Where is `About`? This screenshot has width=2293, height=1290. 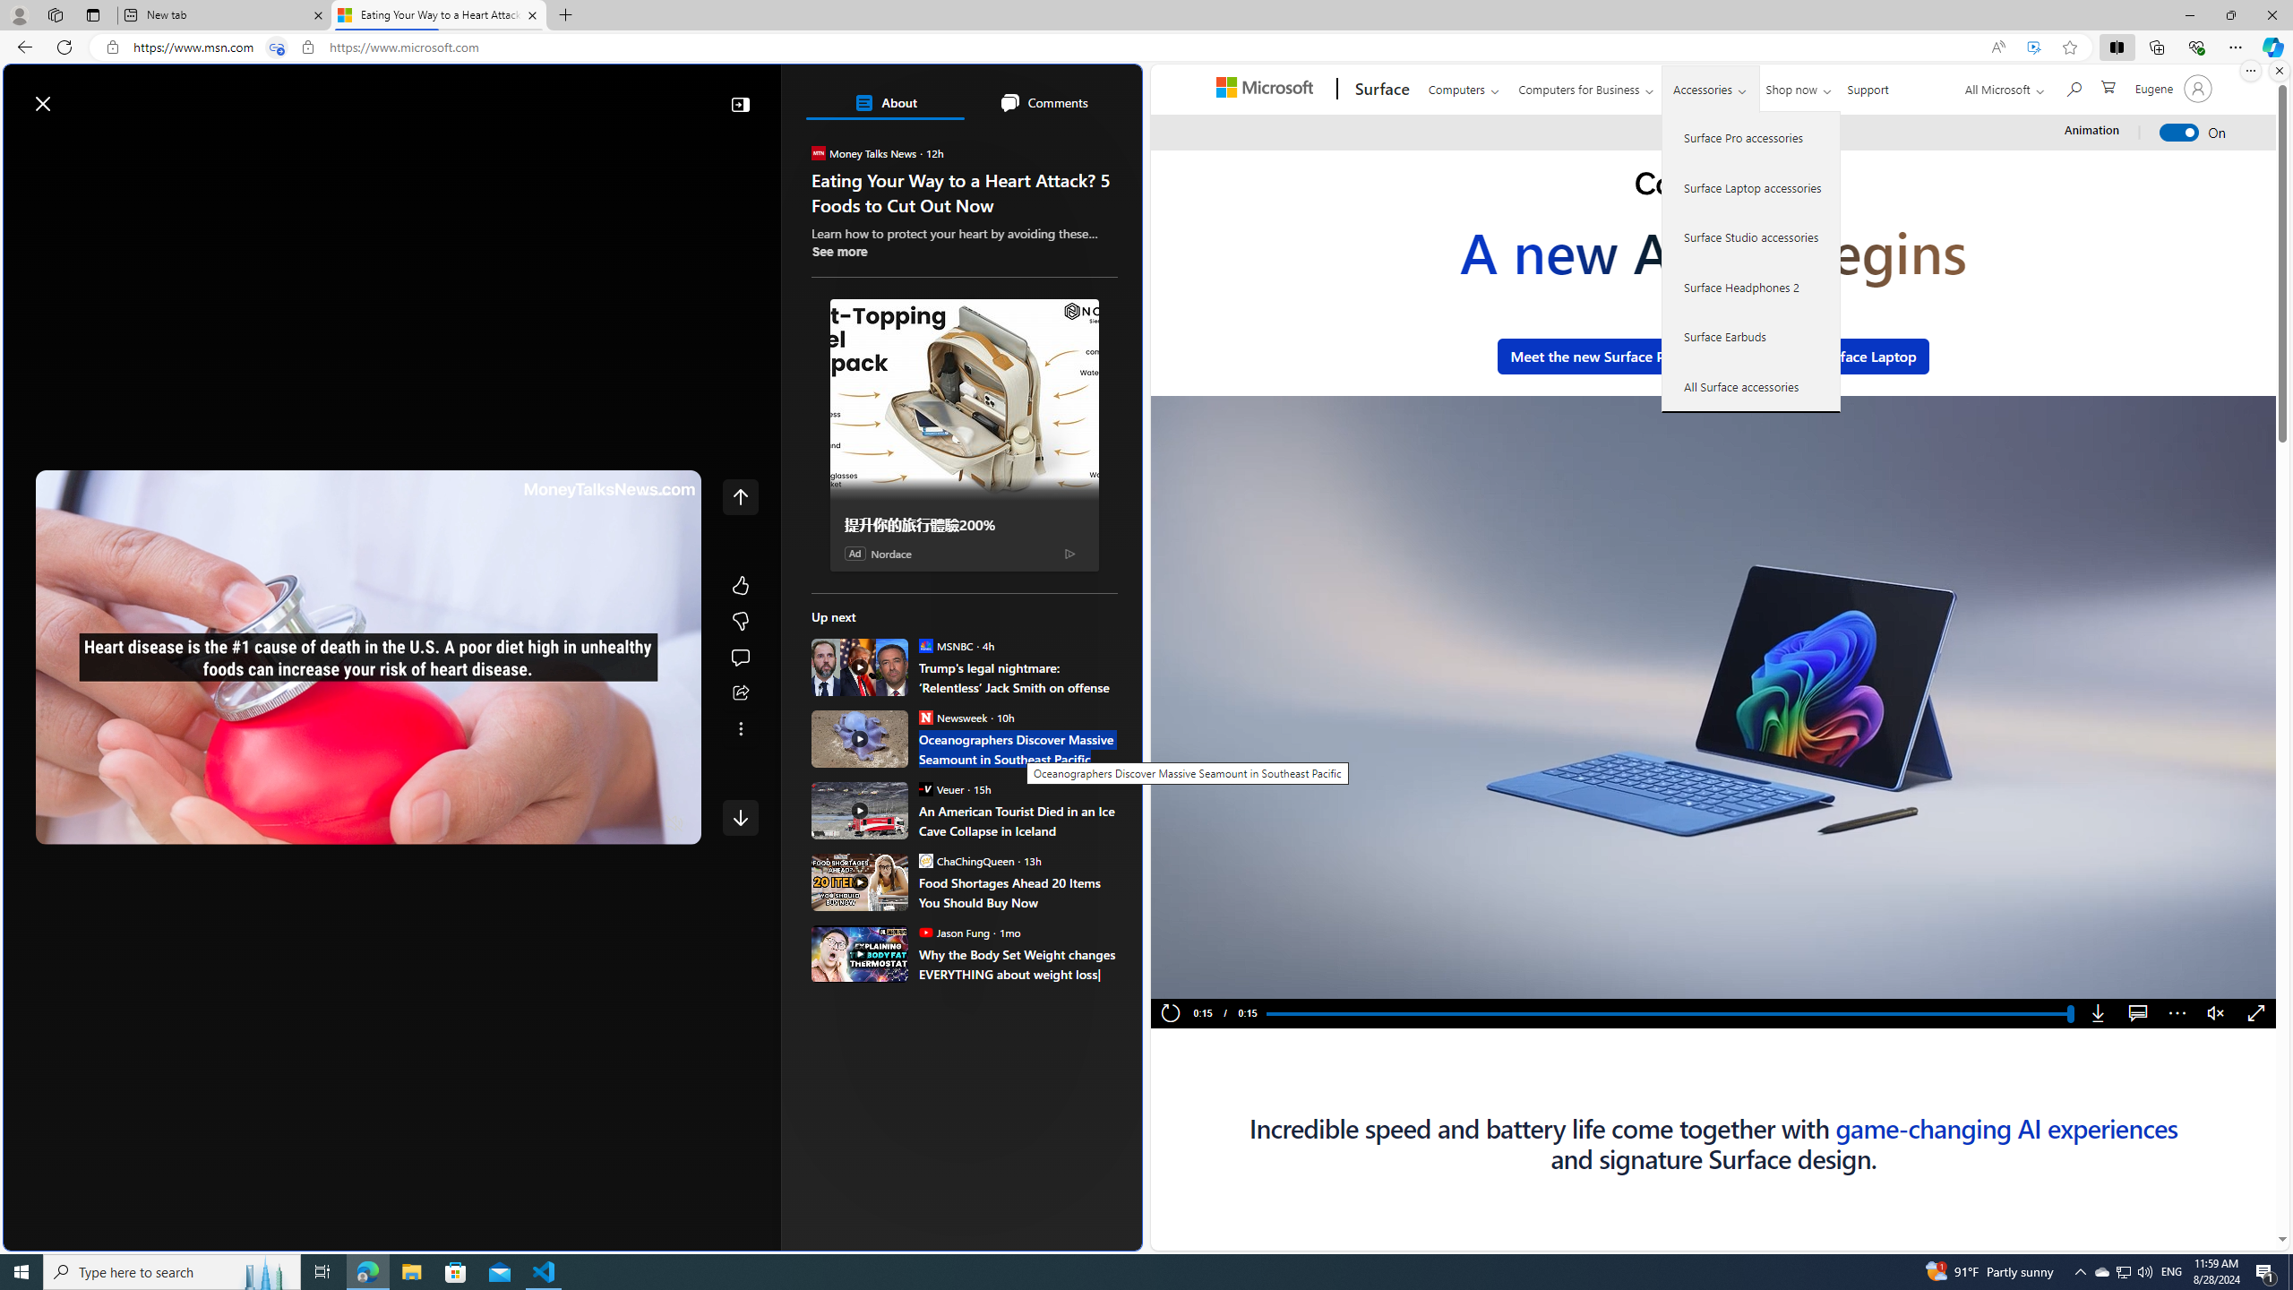
About is located at coordinates (885, 102).